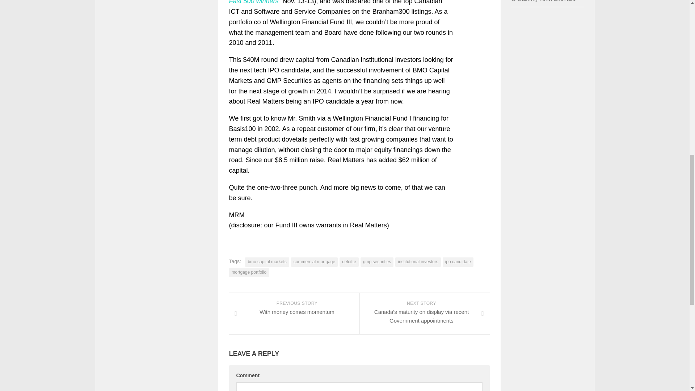 This screenshot has width=695, height=391. What do you see at coordinates (377, 262) in the screenshot?
I see `gmp securities` at bounding box center [377, 262].